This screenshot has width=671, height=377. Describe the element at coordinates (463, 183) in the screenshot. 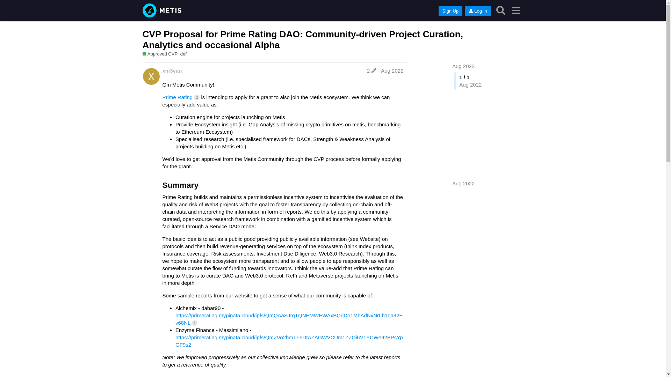

I see `Aug 8, 2022 9:21 pm` at that location.